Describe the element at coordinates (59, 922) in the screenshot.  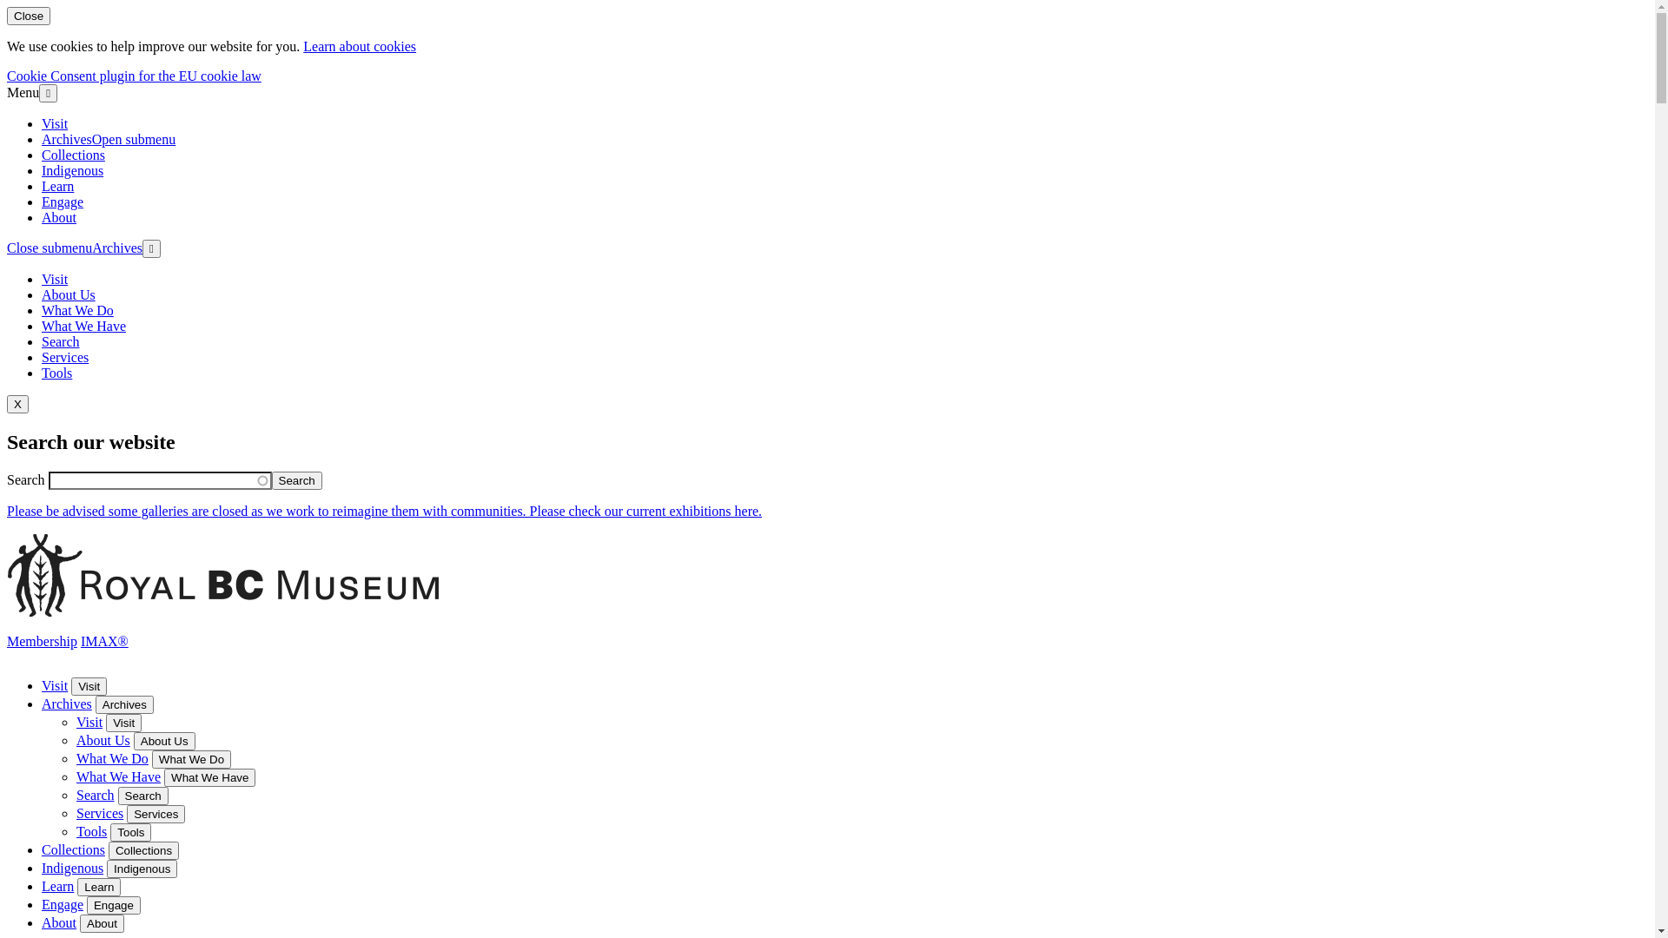
I see `About` at that location.